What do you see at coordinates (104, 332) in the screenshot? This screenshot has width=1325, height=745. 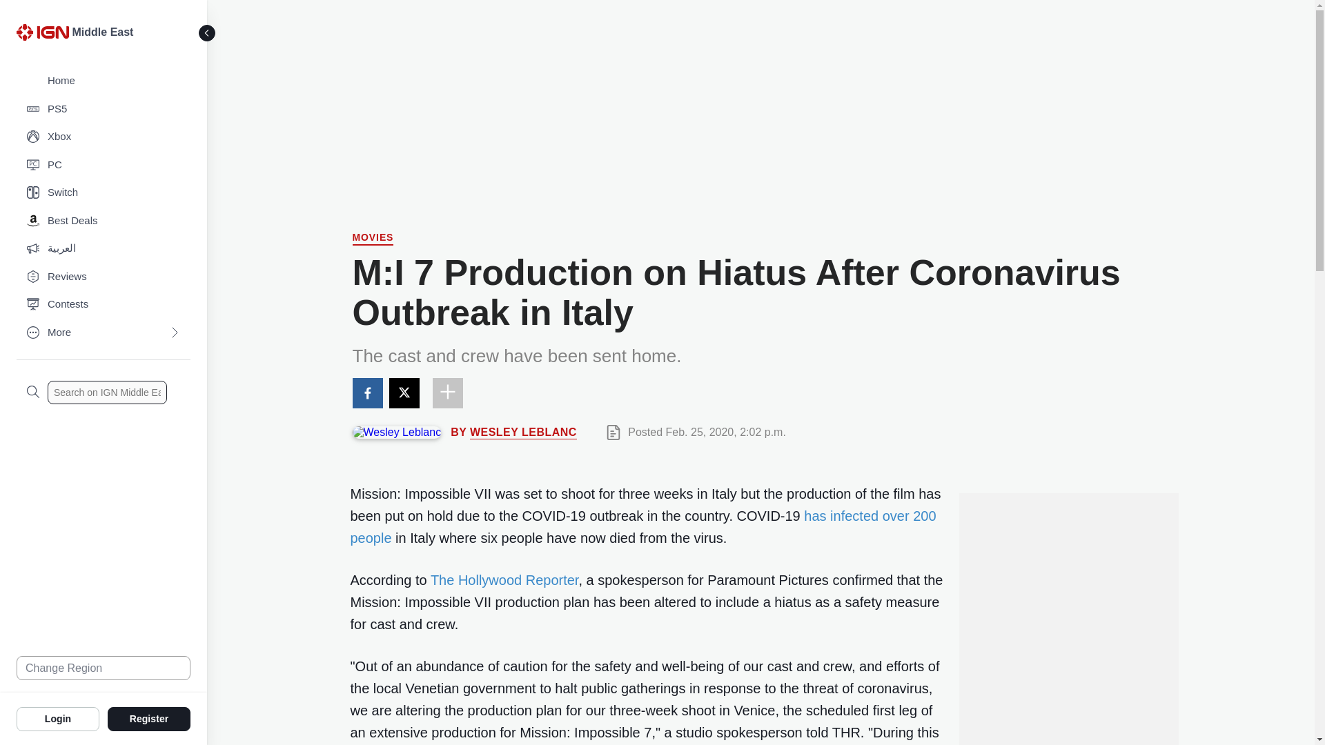 I see `More` at bounding box center [104, 332].